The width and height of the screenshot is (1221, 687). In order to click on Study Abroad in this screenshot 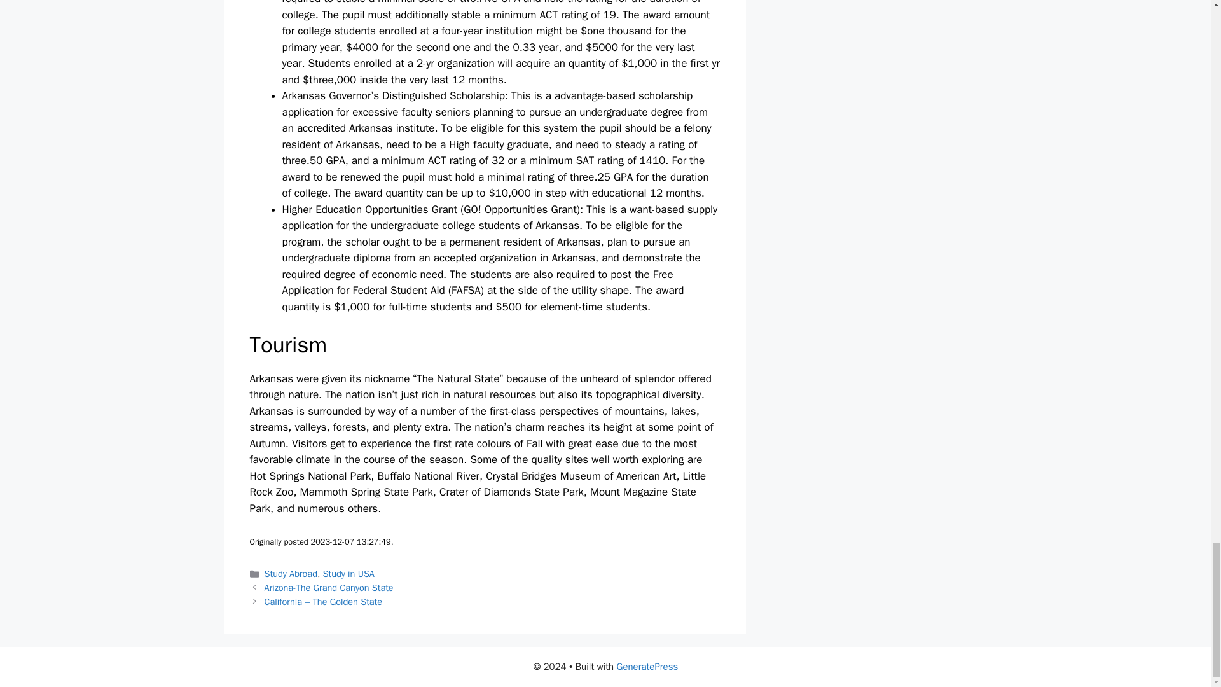, I will do `click(291, 574)`.